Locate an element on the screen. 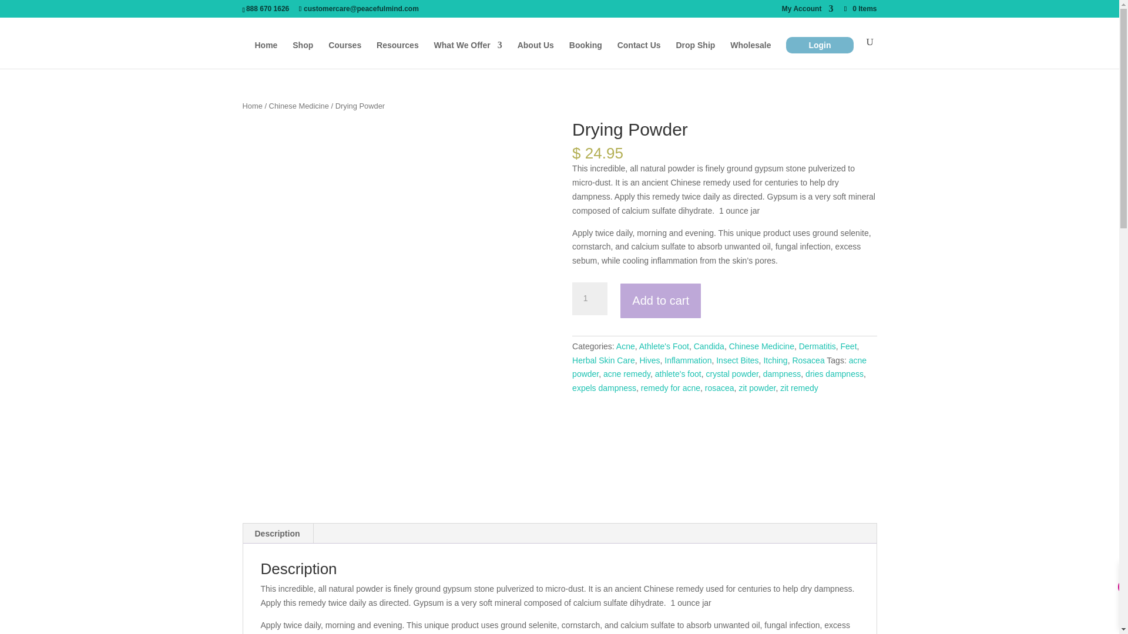 Image resolution: width=1128 pixels, height=634 pixels. Courses is located at coordinates (344, 55).